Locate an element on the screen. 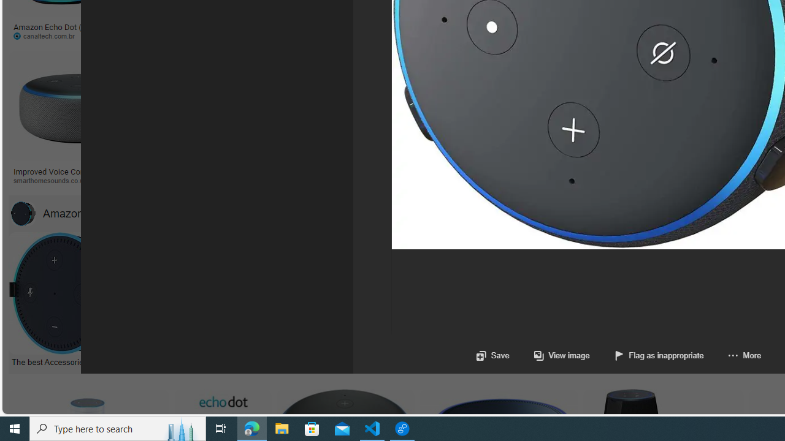  Android Central is located at coordinates (445, 181).